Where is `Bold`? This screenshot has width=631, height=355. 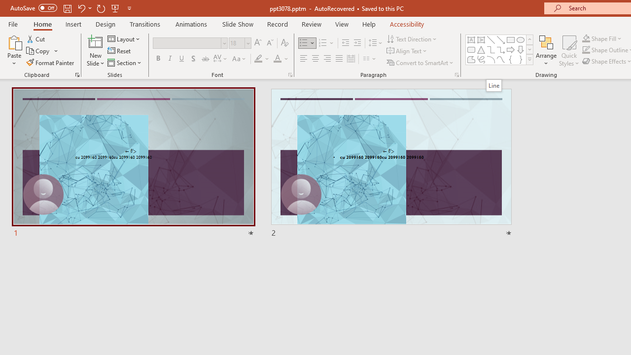 Bold is located at coordinates (158, 59).